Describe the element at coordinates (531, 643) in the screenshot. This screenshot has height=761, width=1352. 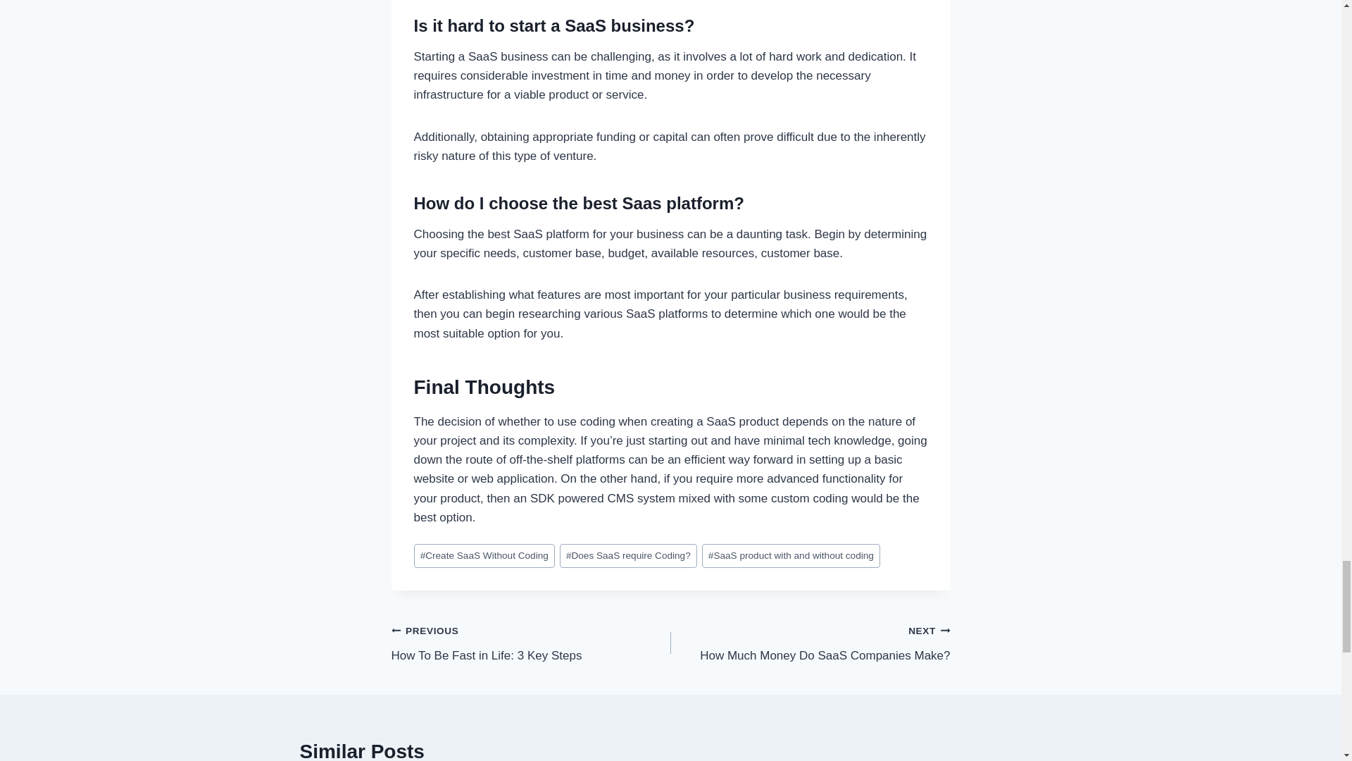
I see `SaaS product with and without coding` at that location.